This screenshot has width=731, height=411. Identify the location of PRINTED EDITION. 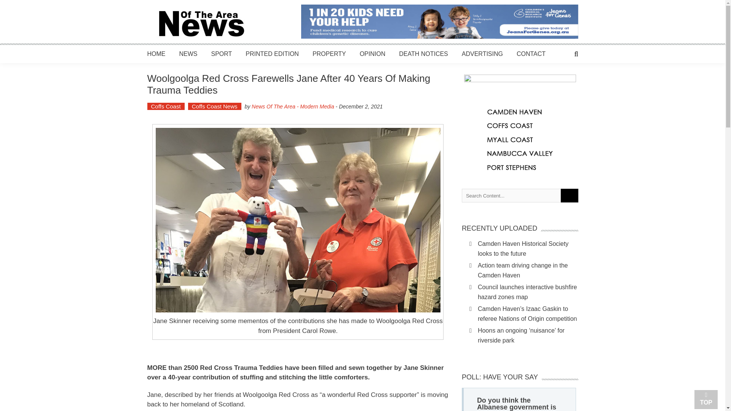
(272, 54).